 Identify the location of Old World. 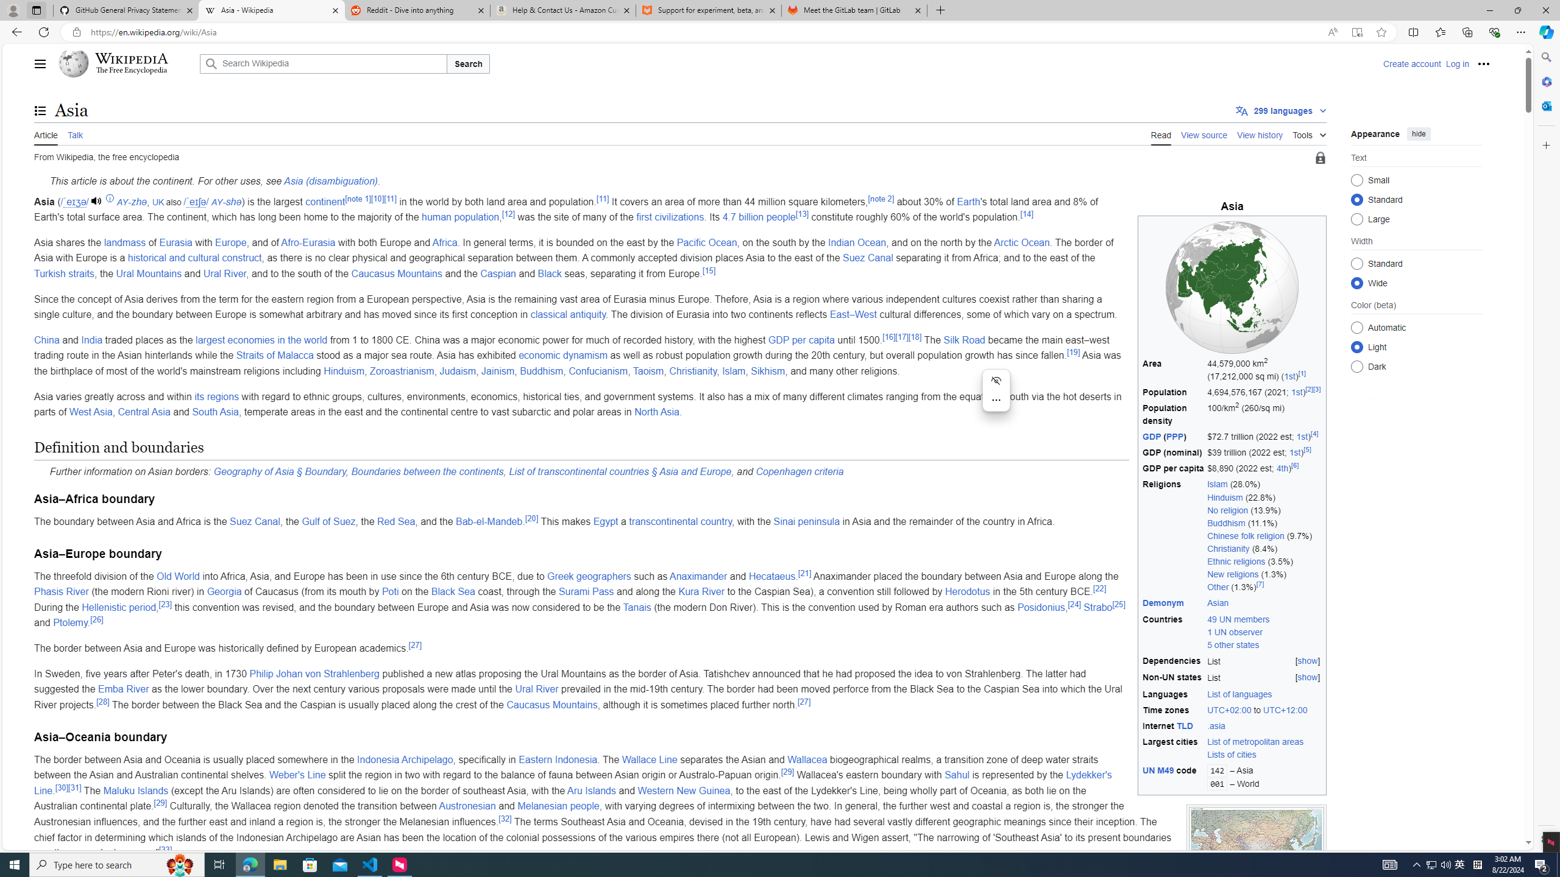
(178, 576).